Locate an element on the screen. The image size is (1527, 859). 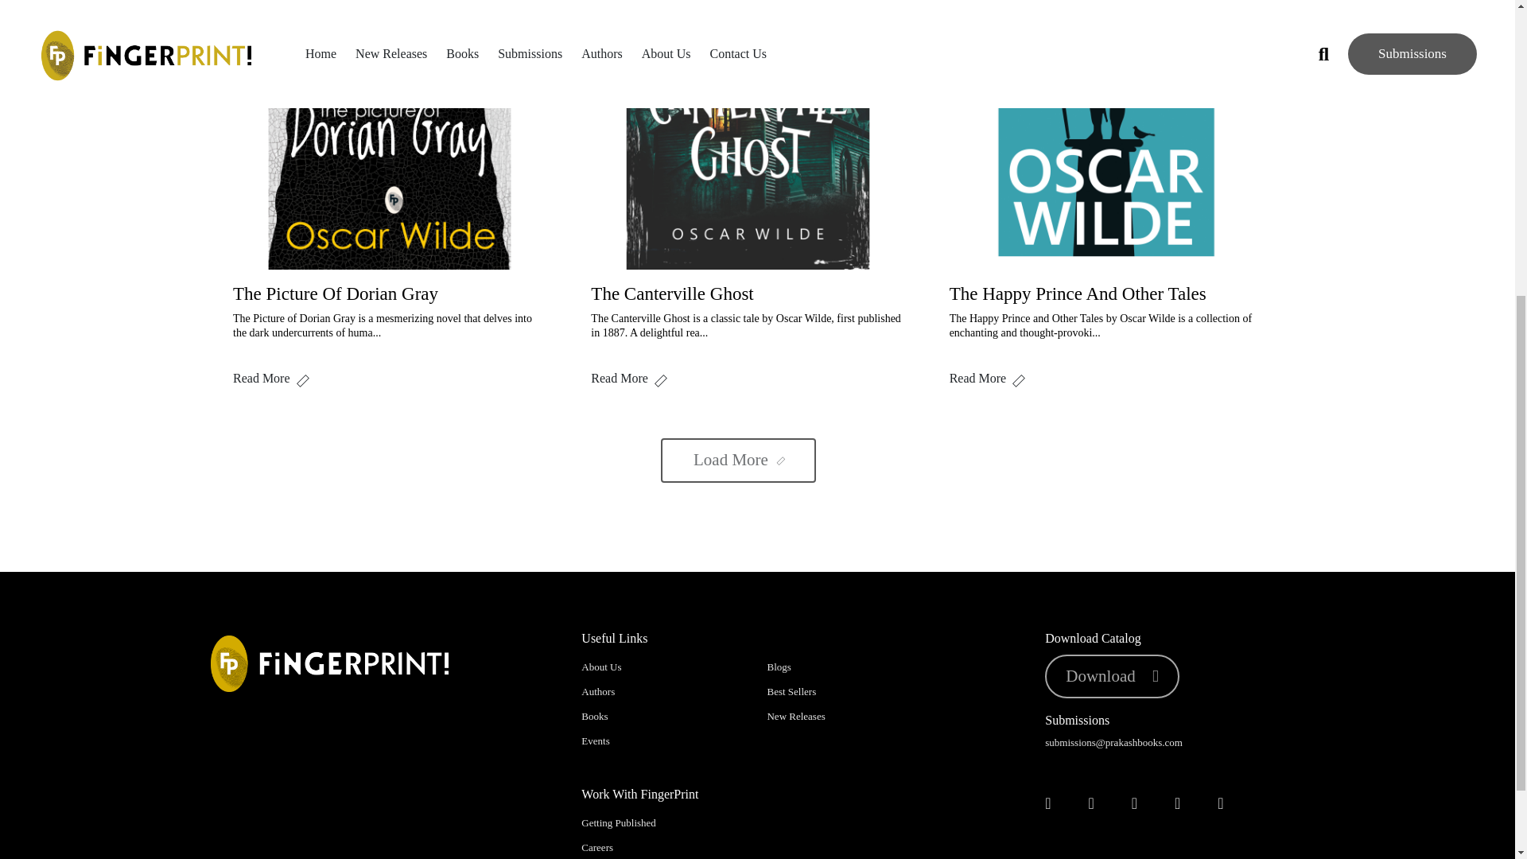
Events is located at coordinates (595, 740).